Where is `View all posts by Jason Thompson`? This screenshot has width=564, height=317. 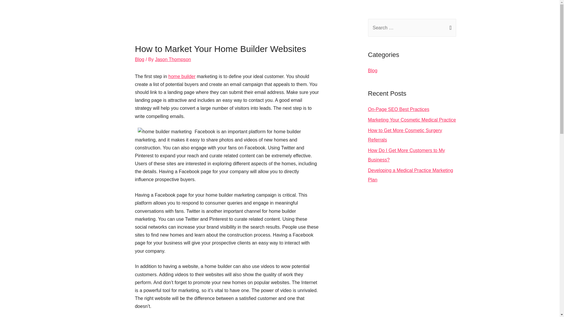
View all posts by Jason Thompson is located at coordinates (173, 59).